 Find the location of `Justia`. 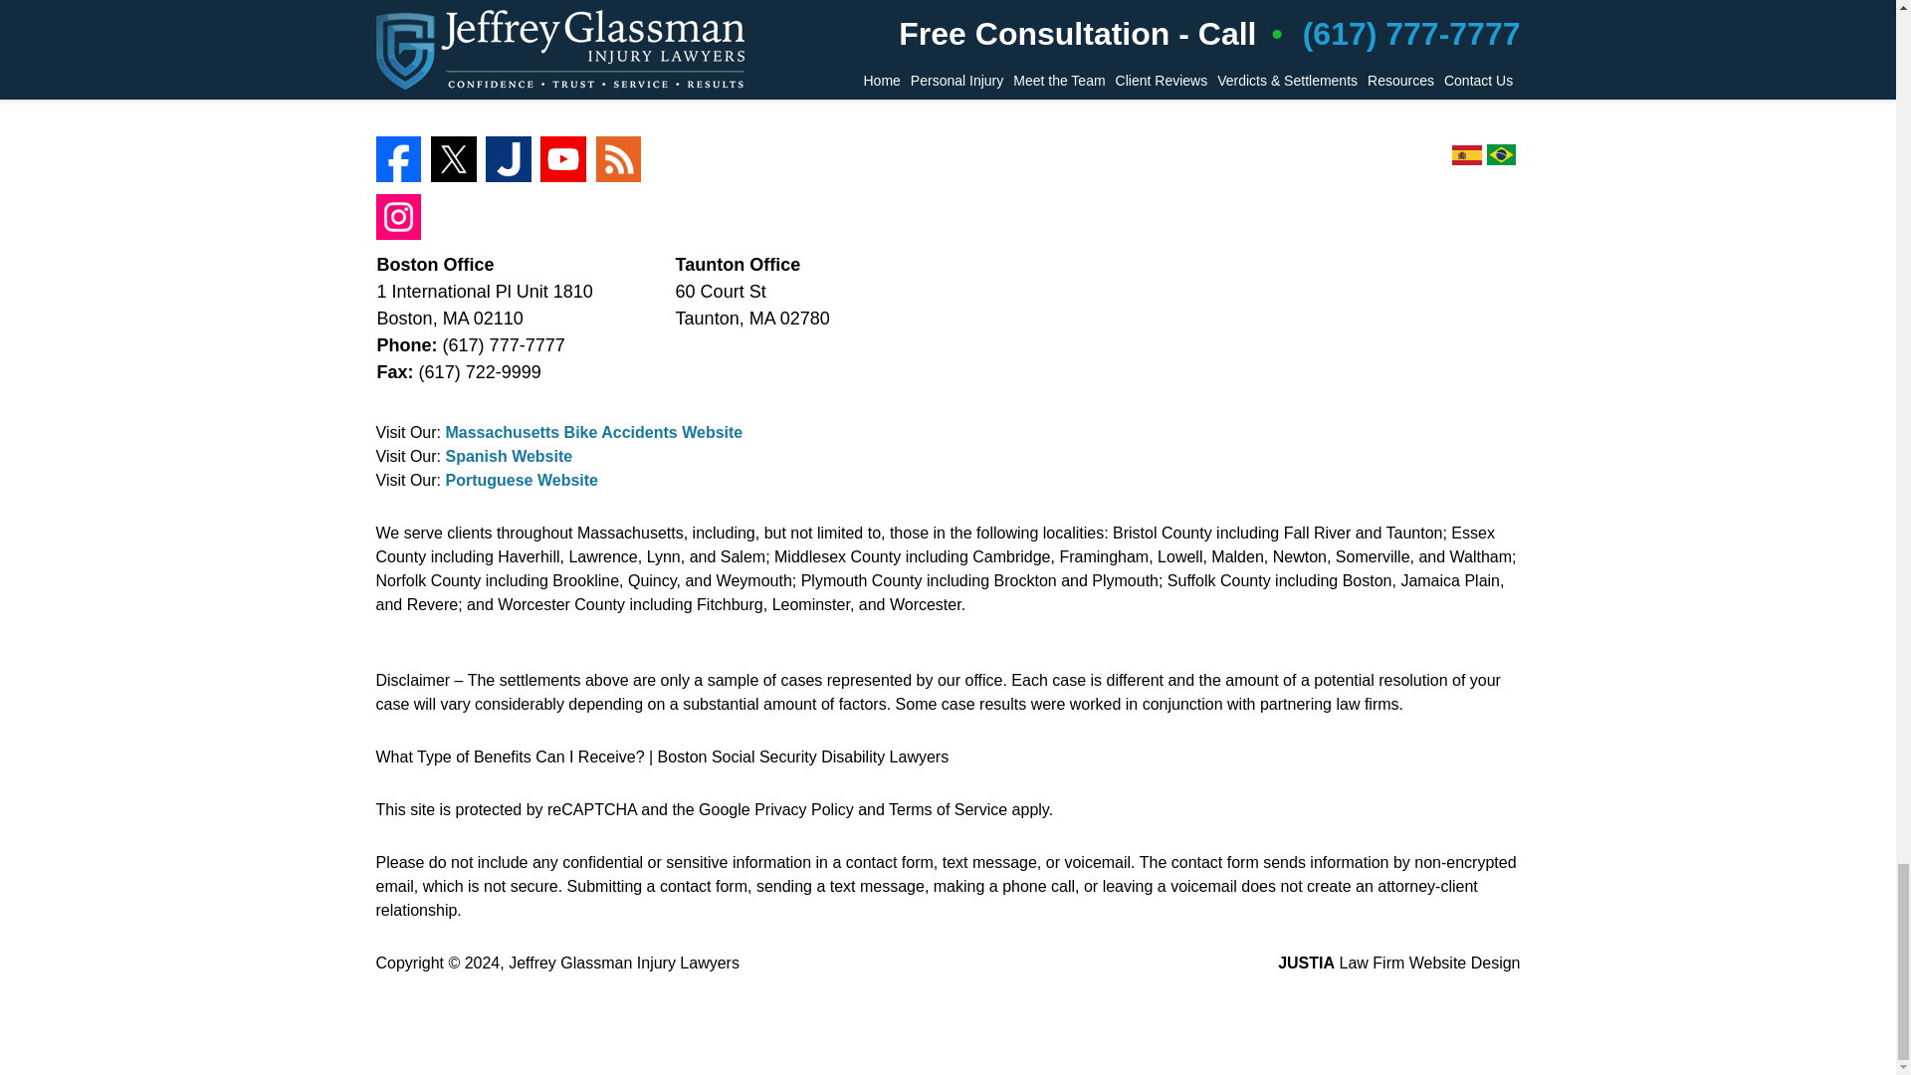

Justia is located at coordinates (508, 159).